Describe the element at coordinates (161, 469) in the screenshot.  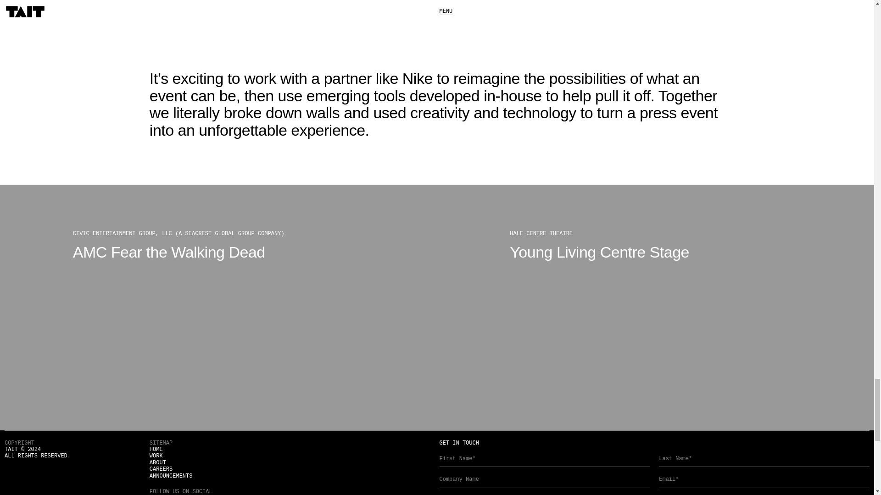
I see `CAREERS` at that location.